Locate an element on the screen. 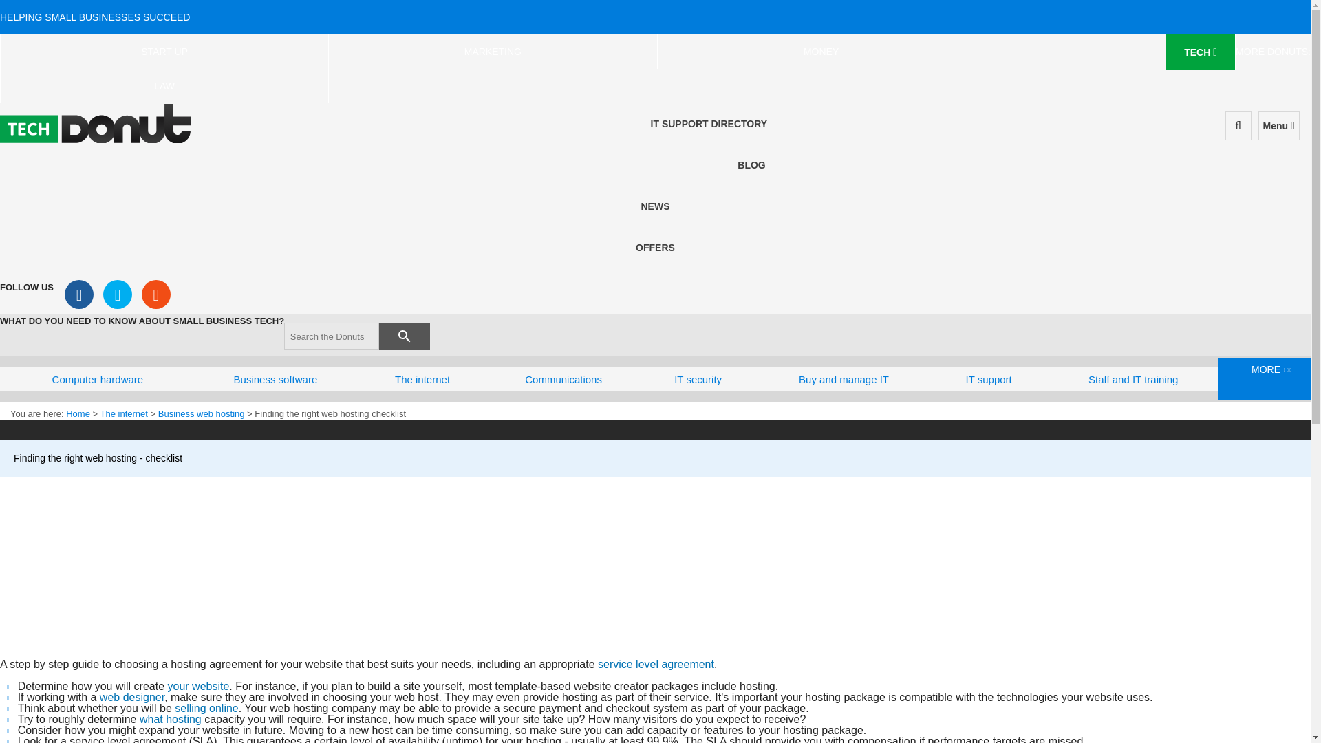  The internet is located at coordinates (422, 379).